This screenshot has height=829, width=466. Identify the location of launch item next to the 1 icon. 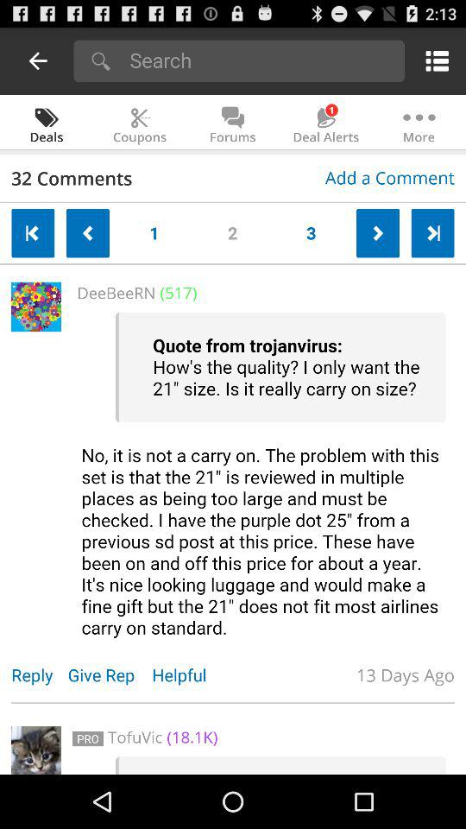
(233, 230).